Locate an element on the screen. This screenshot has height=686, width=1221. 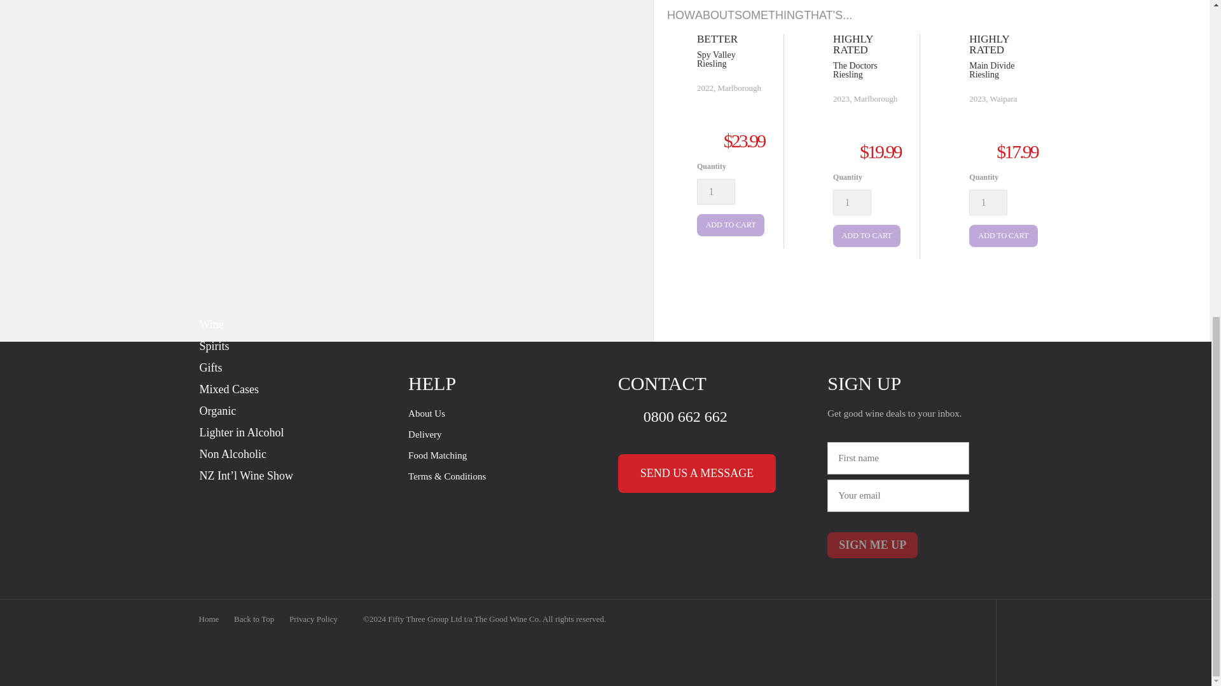
SIGN ME UP is located at coordinates (873, 545).